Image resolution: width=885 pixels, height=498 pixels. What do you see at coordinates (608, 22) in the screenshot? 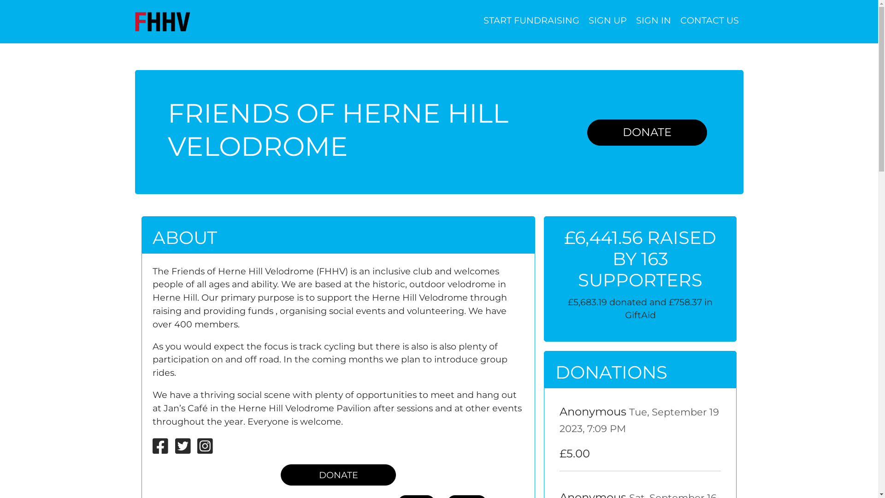
I see `SIGN UP` at bounding box center [608, 22].